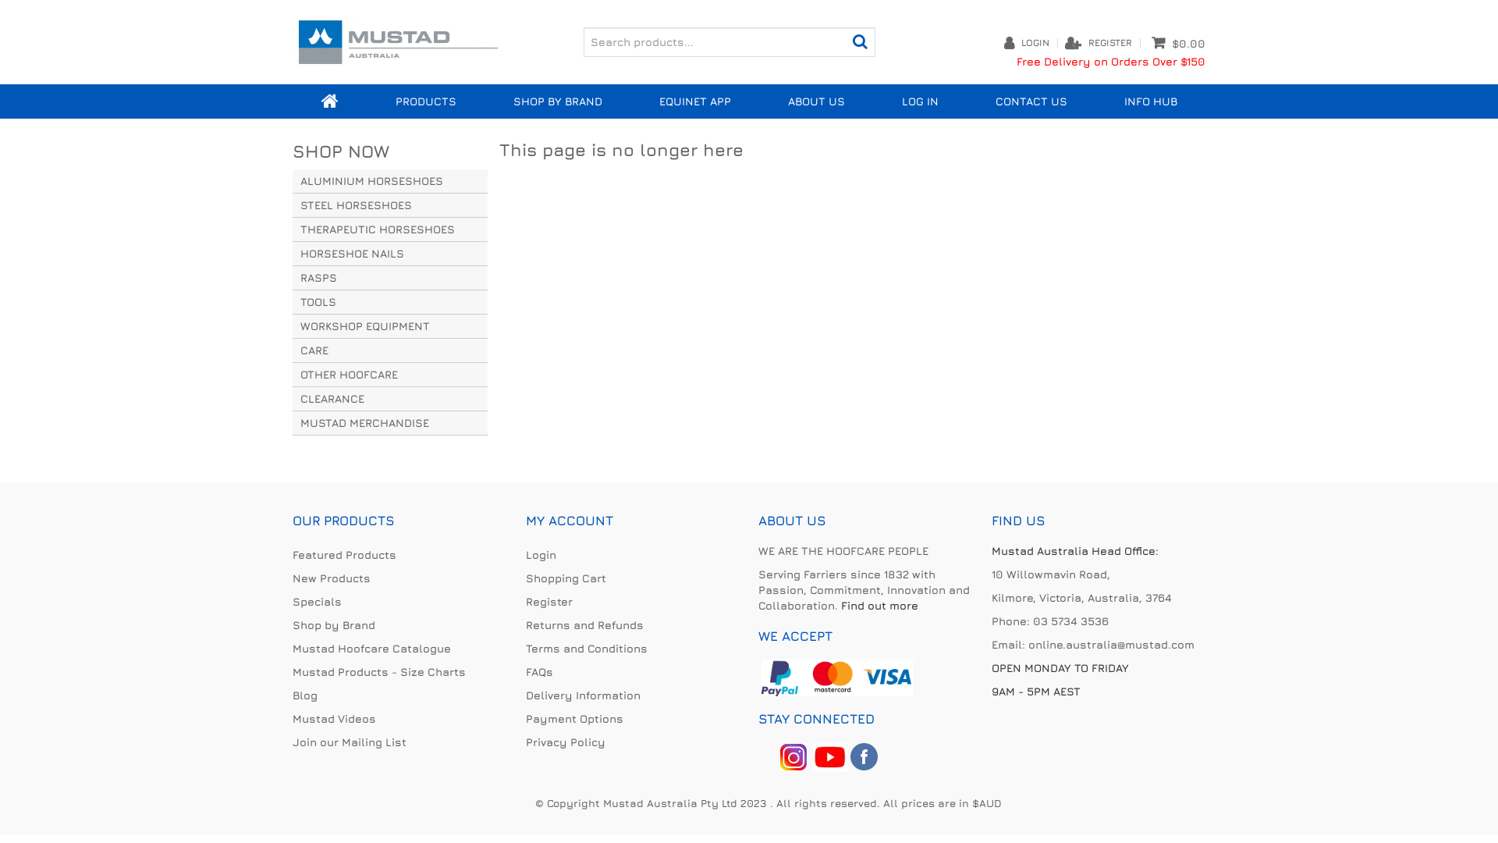 This screenshot has width=1498, height=843. Describe the element at coordinates (399, 695) in the screenshot. I see `Blog` at that location.